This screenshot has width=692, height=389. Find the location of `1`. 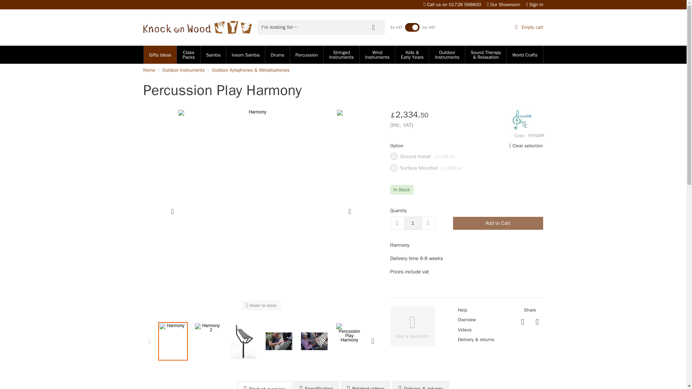

1 is located at coordinates (413, 223).